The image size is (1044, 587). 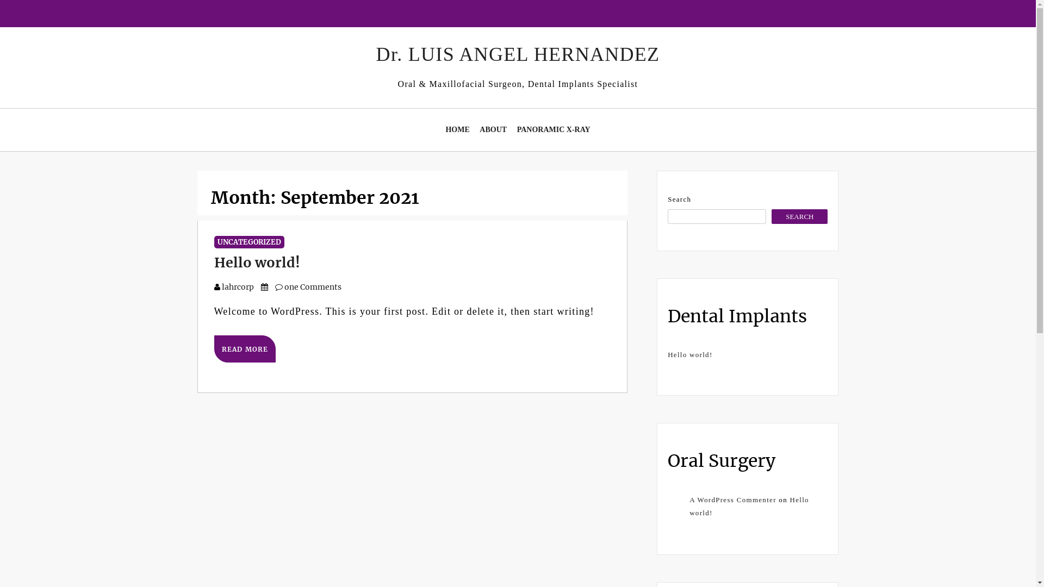 I want to click on SEARCH, so click(x=799, y=216).